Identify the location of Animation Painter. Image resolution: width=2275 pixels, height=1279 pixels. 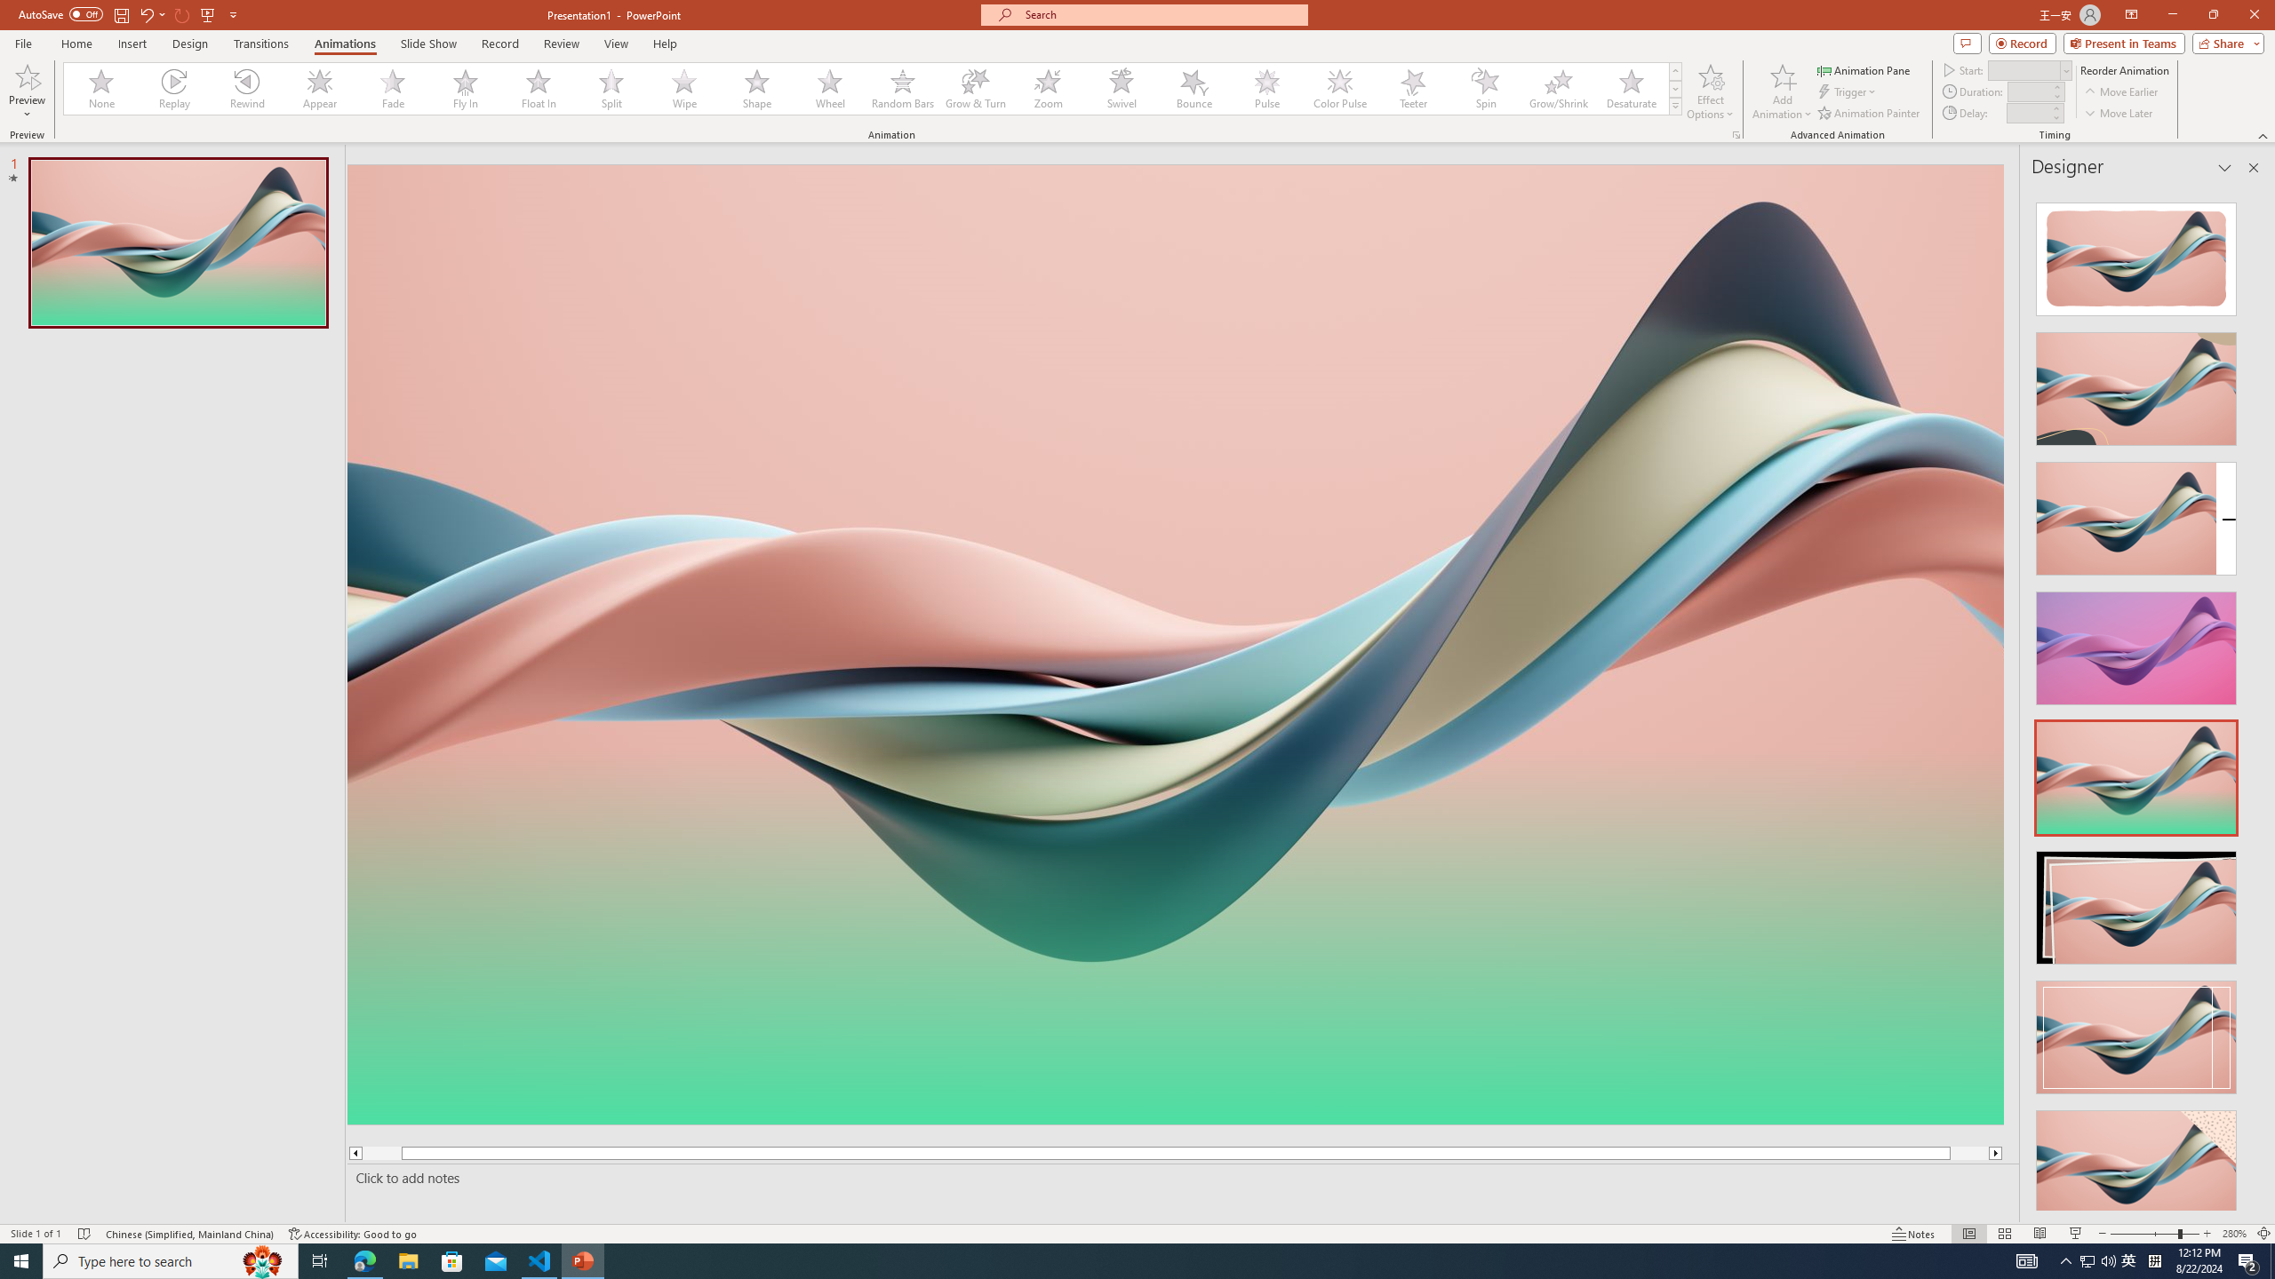
(1870, 114).